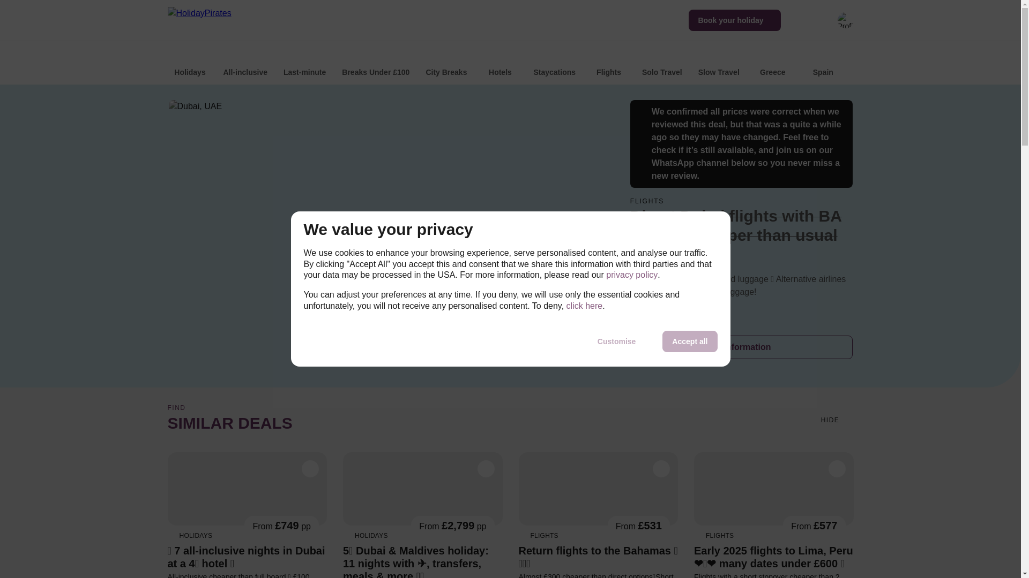 This screenshot has height=578, width=1029. Describe the element at coordinates (244, 65) in the screenshot. I see `All-inclusive` at that location.